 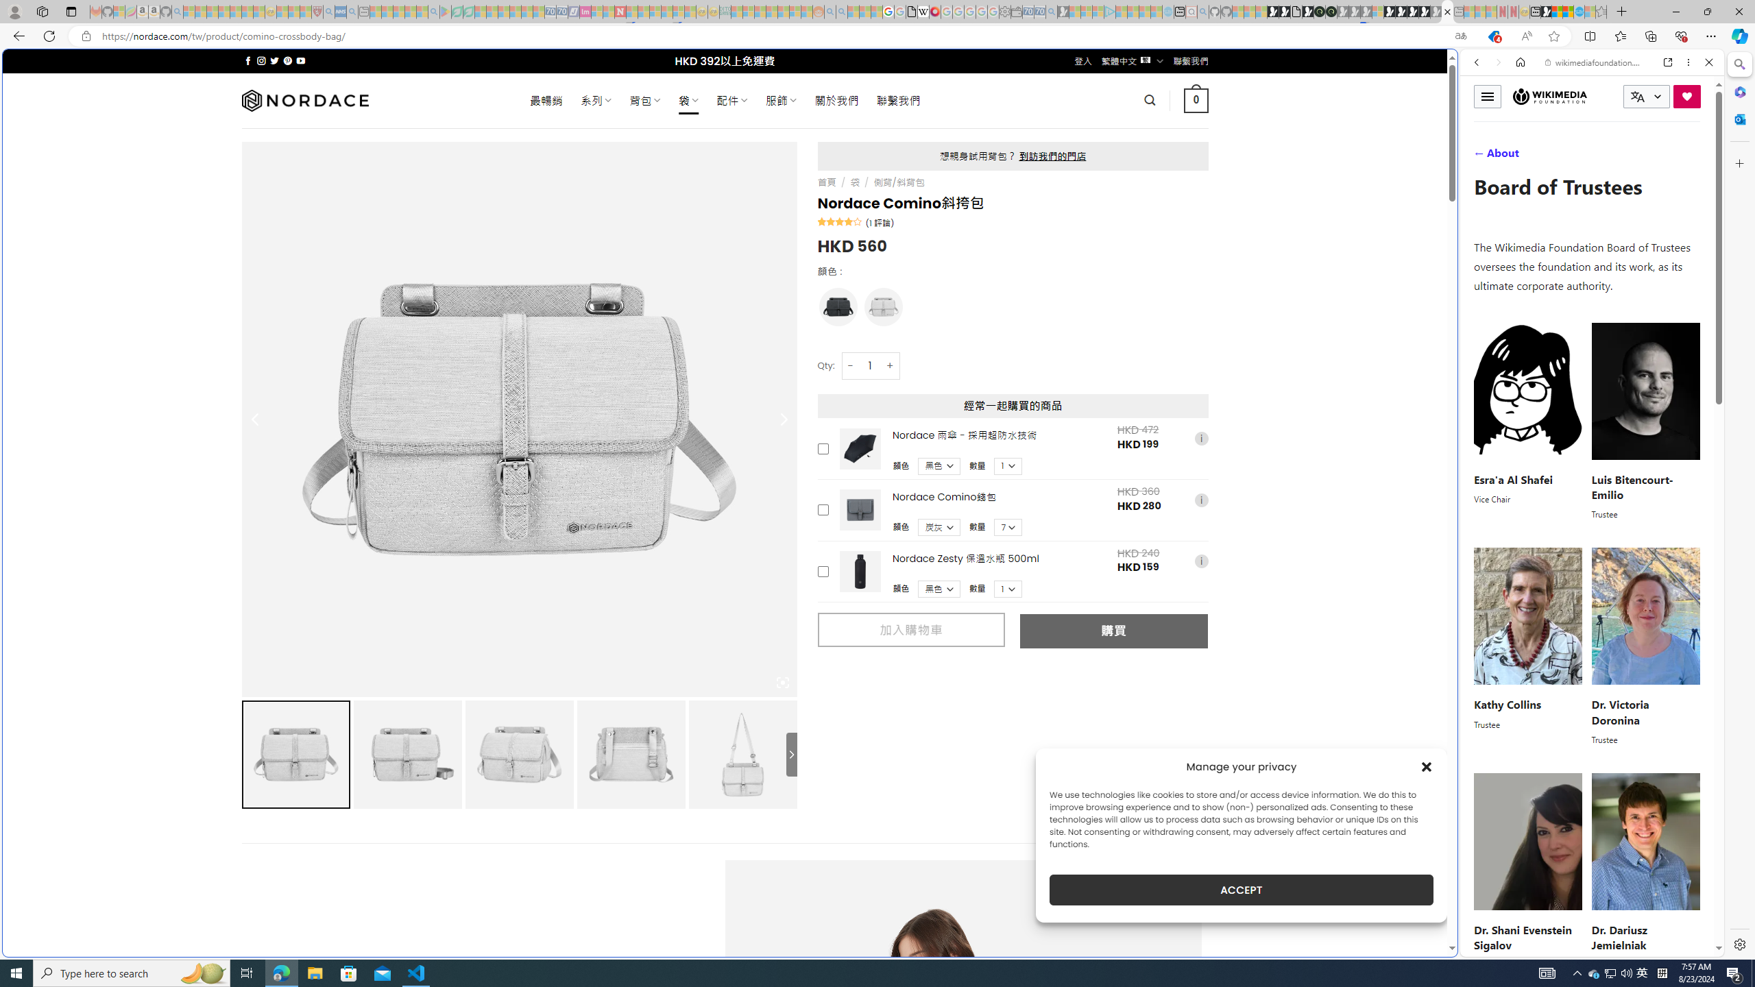 What do you see at coordinates (1378, 12) in the screenshot?
I see `Sign in to your account - Sleeping` at bounding box center [1378, 12].